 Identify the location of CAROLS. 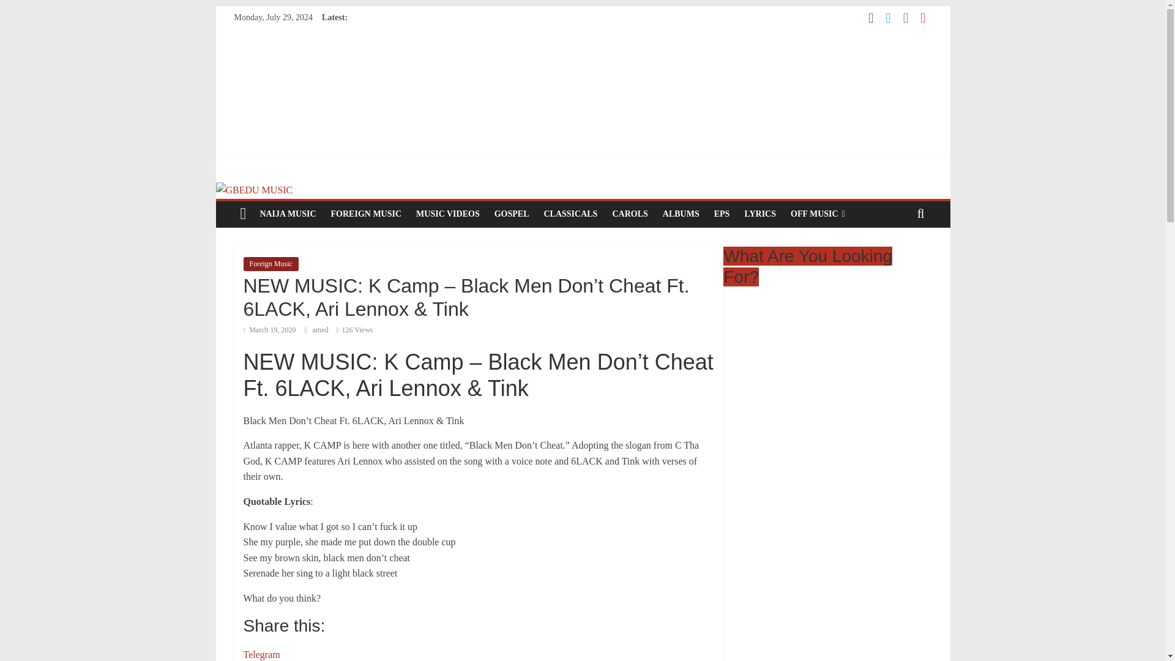
(629, 214).